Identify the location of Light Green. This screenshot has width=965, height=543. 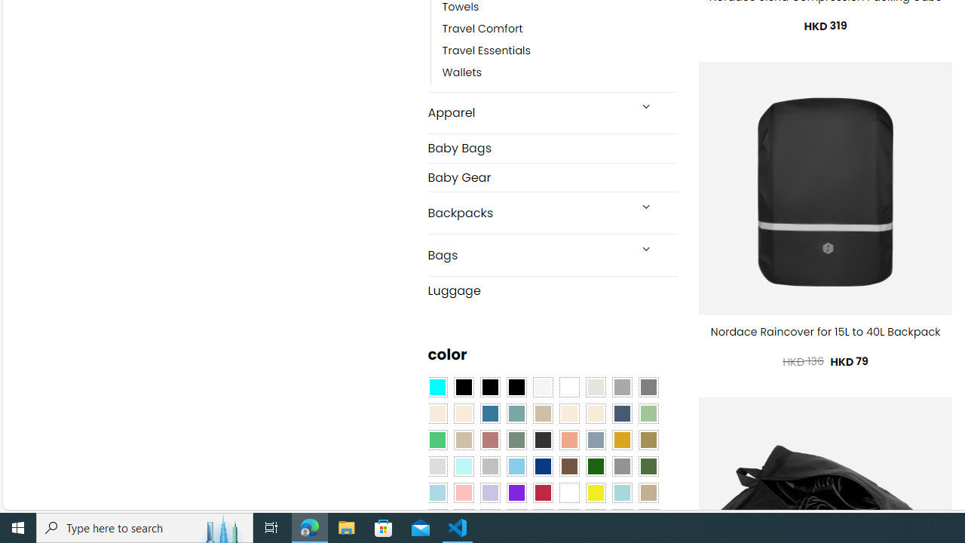
(648, 413).